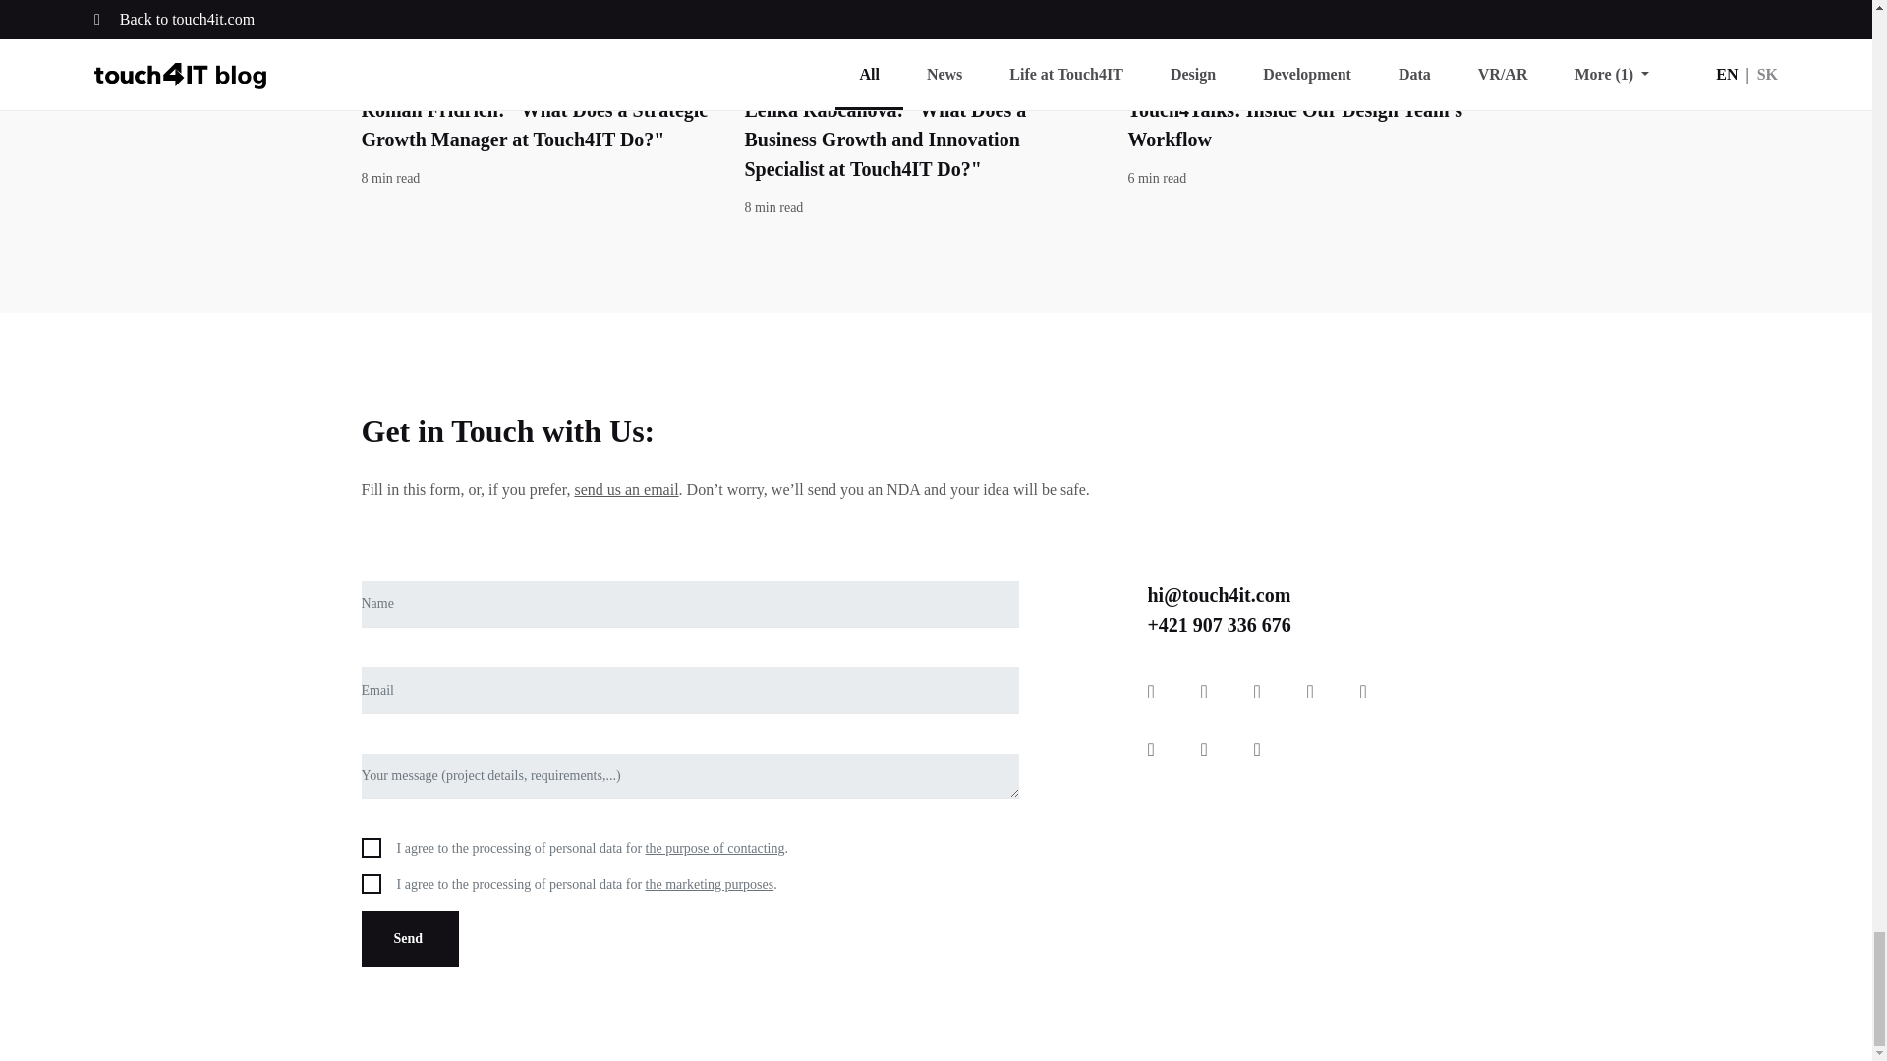 The height and width of the screenshot is (1061, 1887). What do you see at coordinates (920, 77) in the screenshot?
I see `LIFE AT TOUCH4IT` at bounding box center [920, 77].